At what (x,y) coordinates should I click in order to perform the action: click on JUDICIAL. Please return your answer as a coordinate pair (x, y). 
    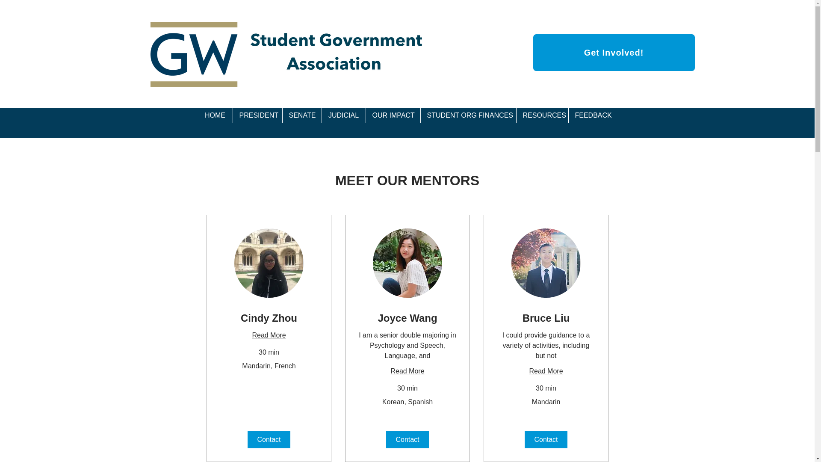
    Looking at the image, I should click on (343, 115).